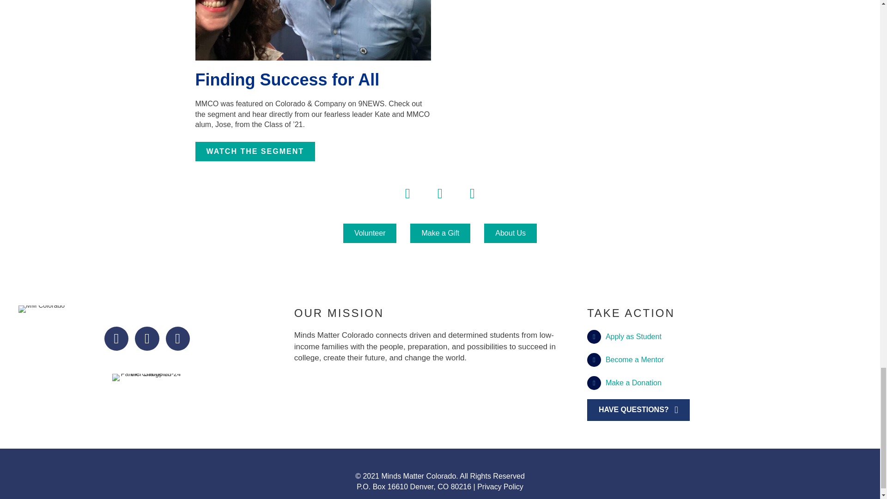  I want to click on Apply as Student, so click(634, 336).